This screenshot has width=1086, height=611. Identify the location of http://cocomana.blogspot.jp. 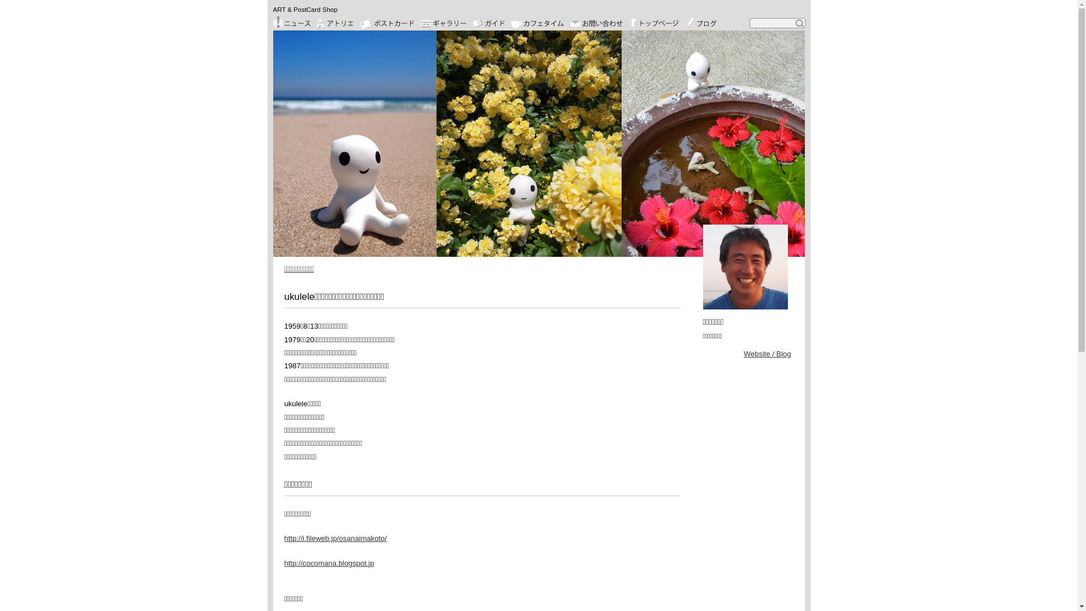
(329, 563).